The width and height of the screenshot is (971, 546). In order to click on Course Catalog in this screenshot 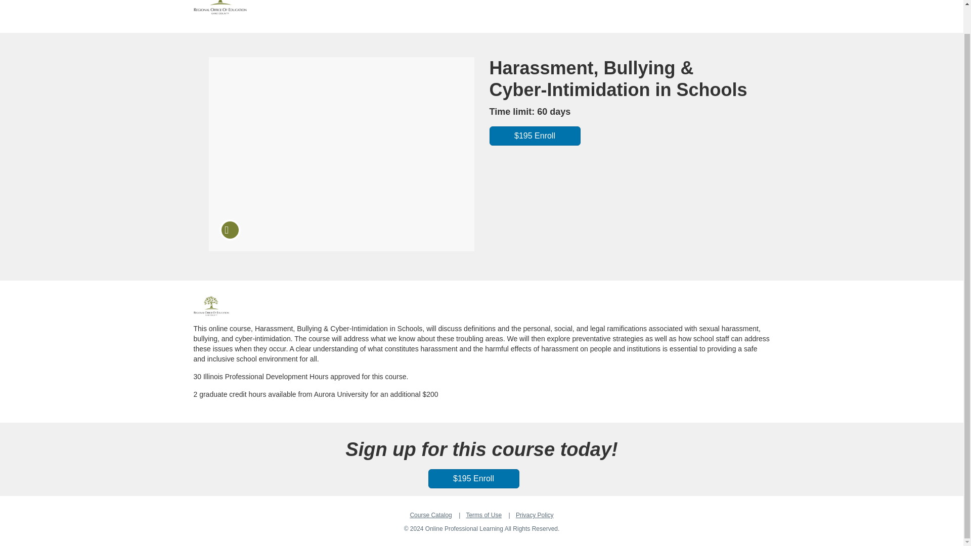, I will do `click(430, 515)`.